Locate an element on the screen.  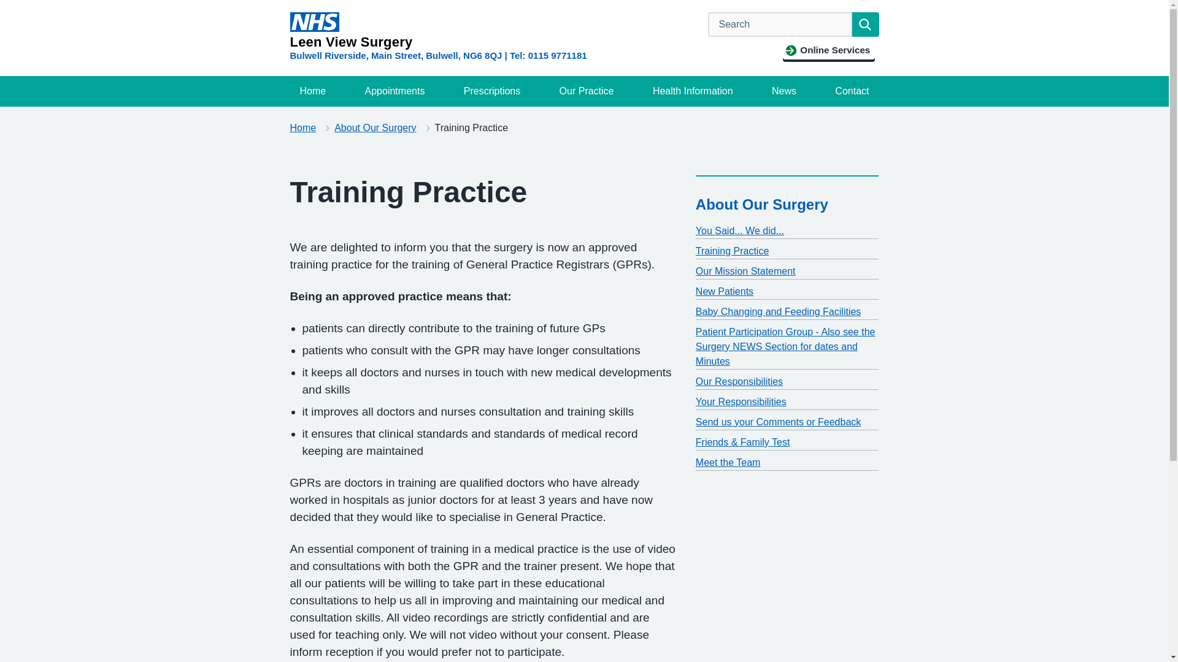
Your Responsibilities is located at coordinates (741, 401).